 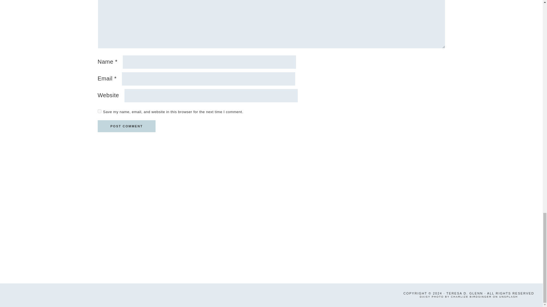 I want to click on CHARLIZE BIRDSINGER, so click(x=471, y=296).